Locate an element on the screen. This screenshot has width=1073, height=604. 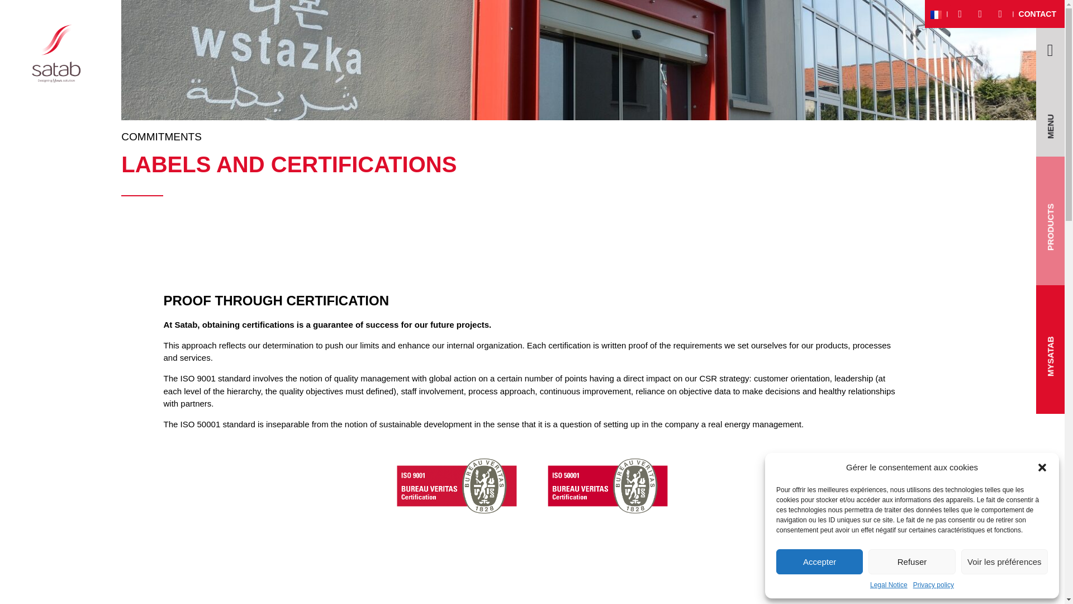
Privacy policy is located at coordinates (933, 585).